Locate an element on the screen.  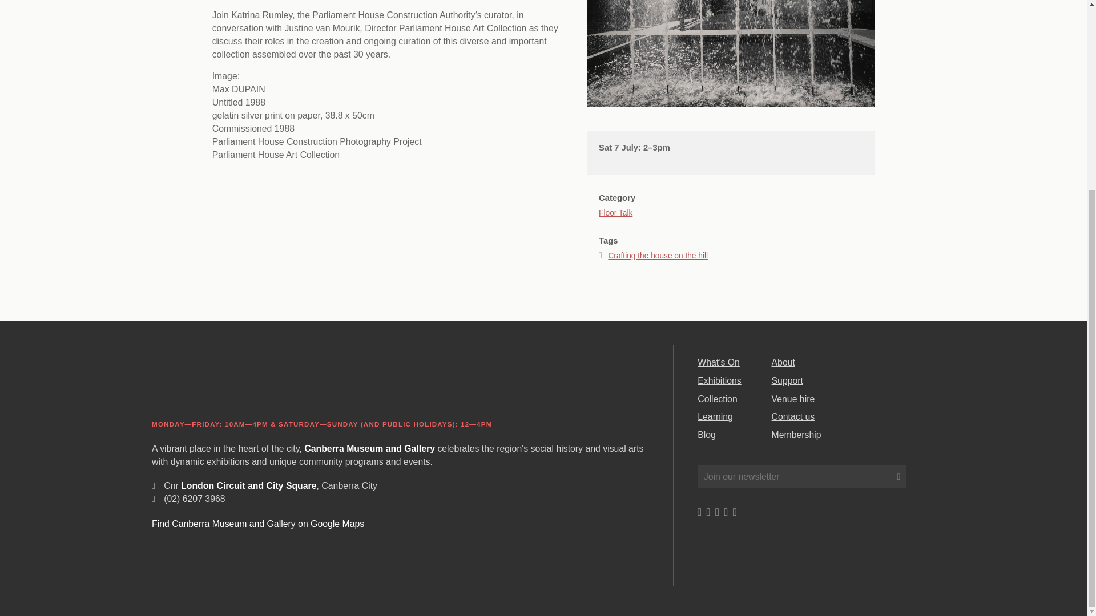
Floor Talk is located at coordinates (615, 204).